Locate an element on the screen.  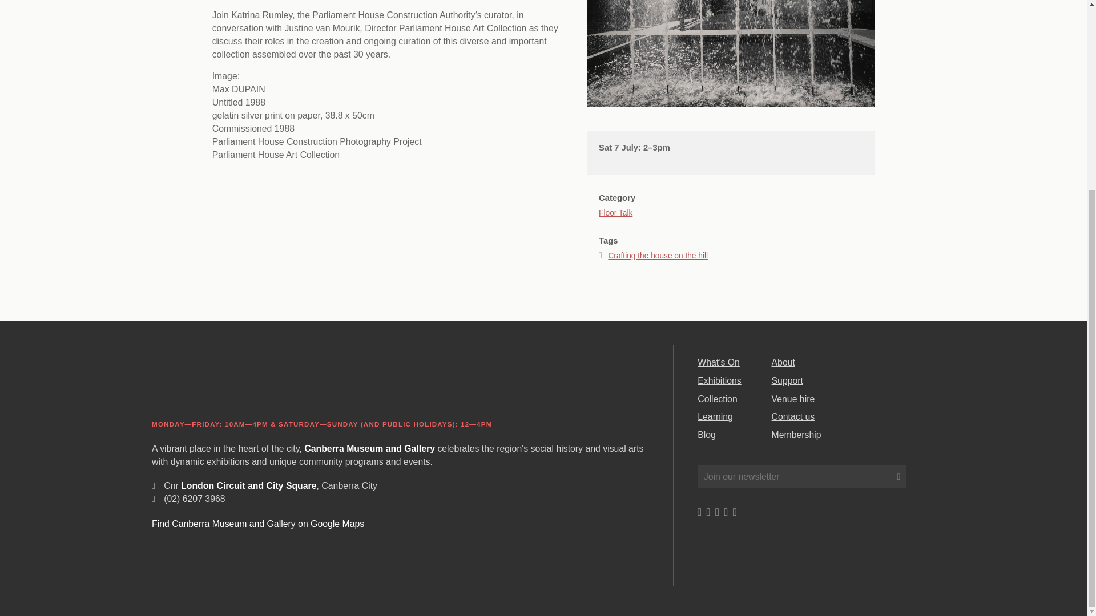
Floor Talk is located at coordinates (615, 204).